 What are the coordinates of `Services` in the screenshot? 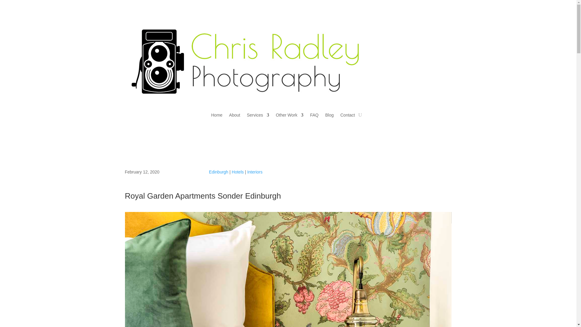 It's located at (258, 116).